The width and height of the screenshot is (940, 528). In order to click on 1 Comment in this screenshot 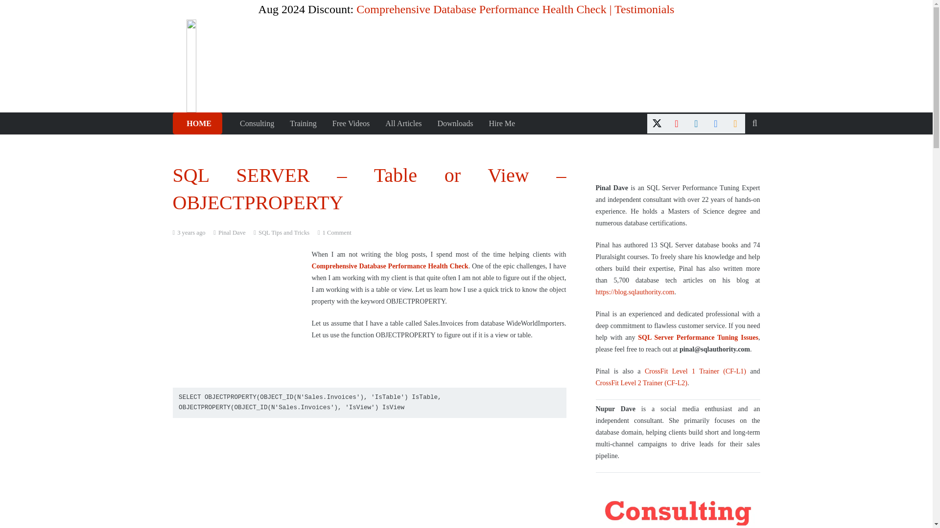, I will do `click(337, 232)`.